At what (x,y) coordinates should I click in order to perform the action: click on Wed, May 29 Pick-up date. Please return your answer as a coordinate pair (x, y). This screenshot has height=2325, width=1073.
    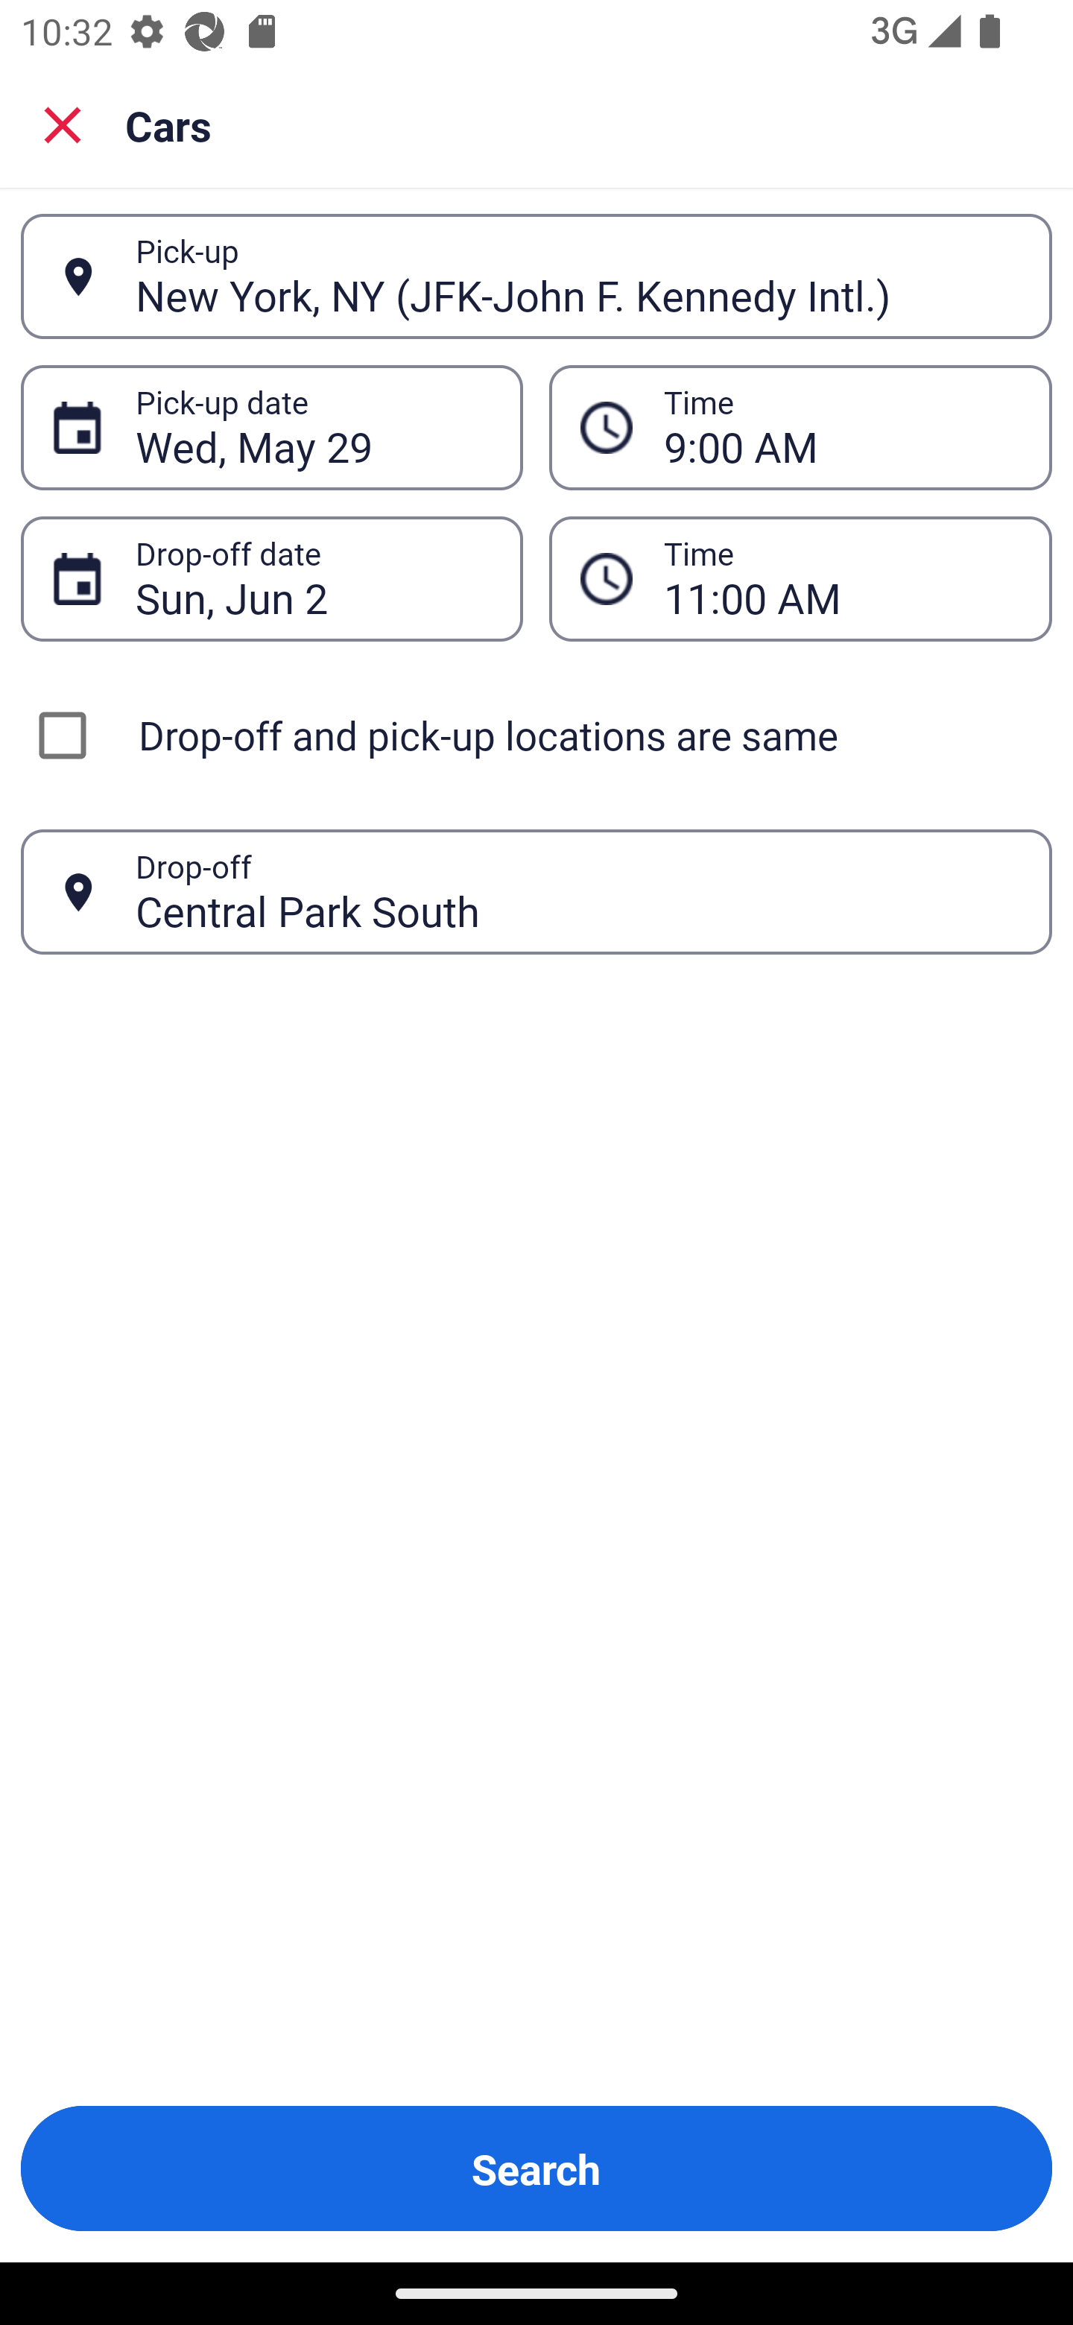
    Looking at the image, I should click on (271, 428).